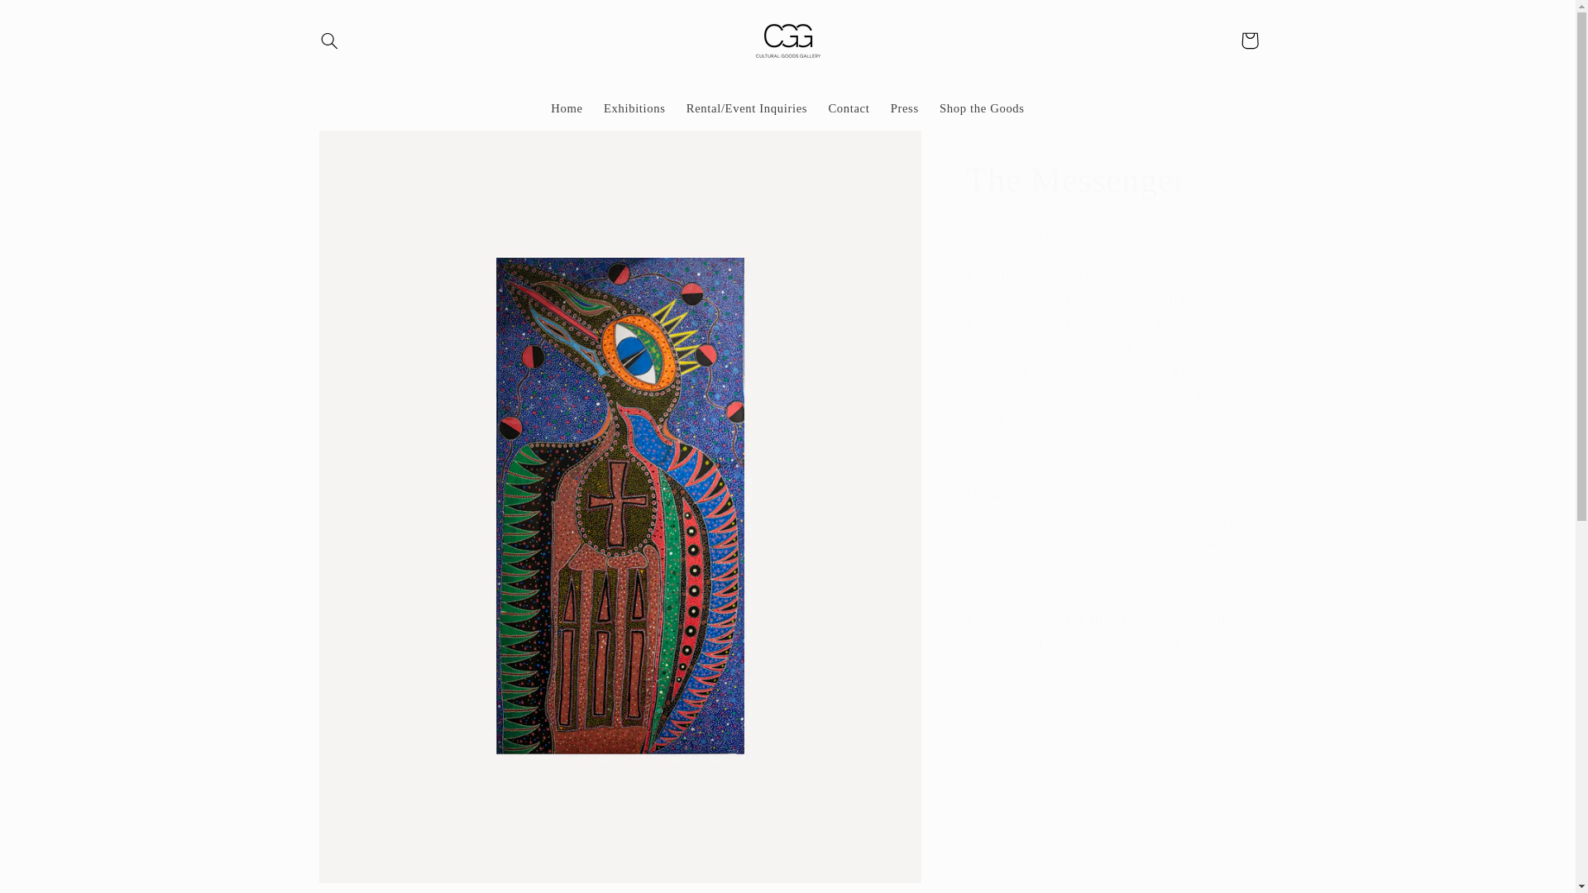  Describe the element at coordinates (362, 150) in the screenshot. I see `Skip to product information` at that location.